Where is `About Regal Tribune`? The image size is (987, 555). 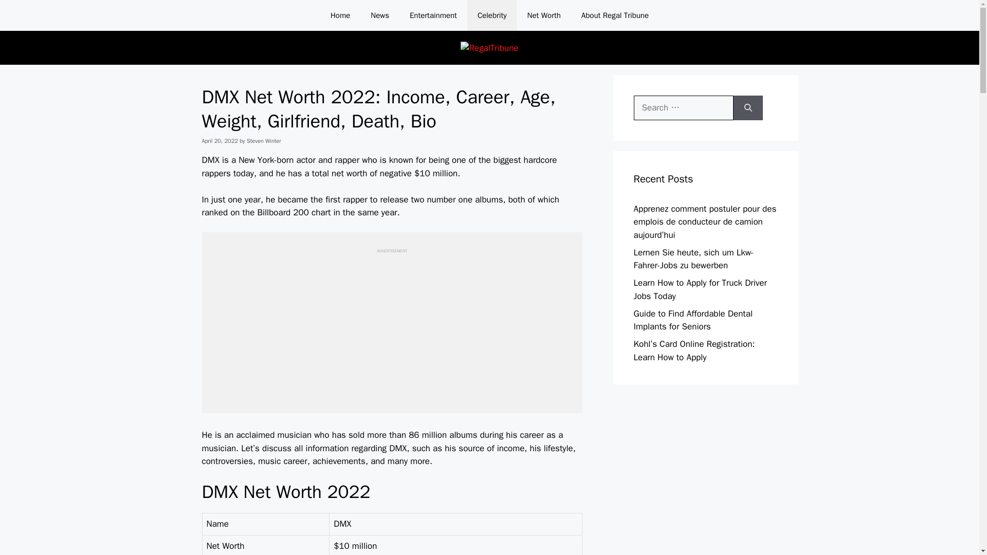 About Regal Tribune is located at coordinates (615, 15).